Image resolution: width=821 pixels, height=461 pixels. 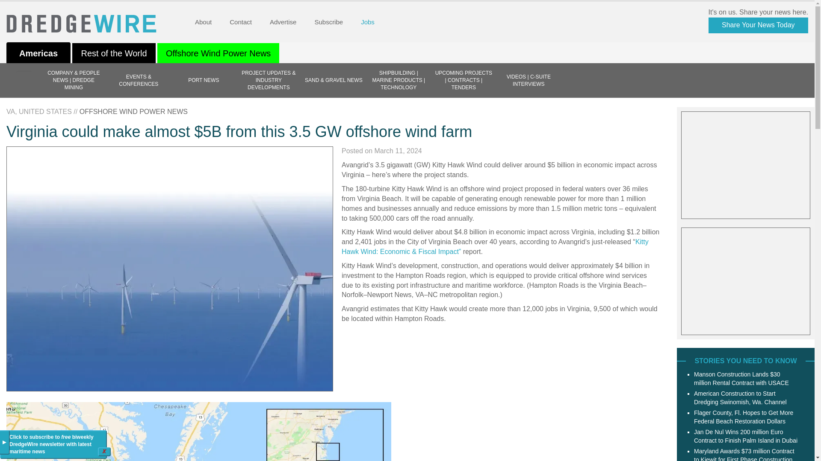 What do you see at coordinates (758, 25) in the screenshot?
I see `Share Your News Today` at bounding box center [758, 25].